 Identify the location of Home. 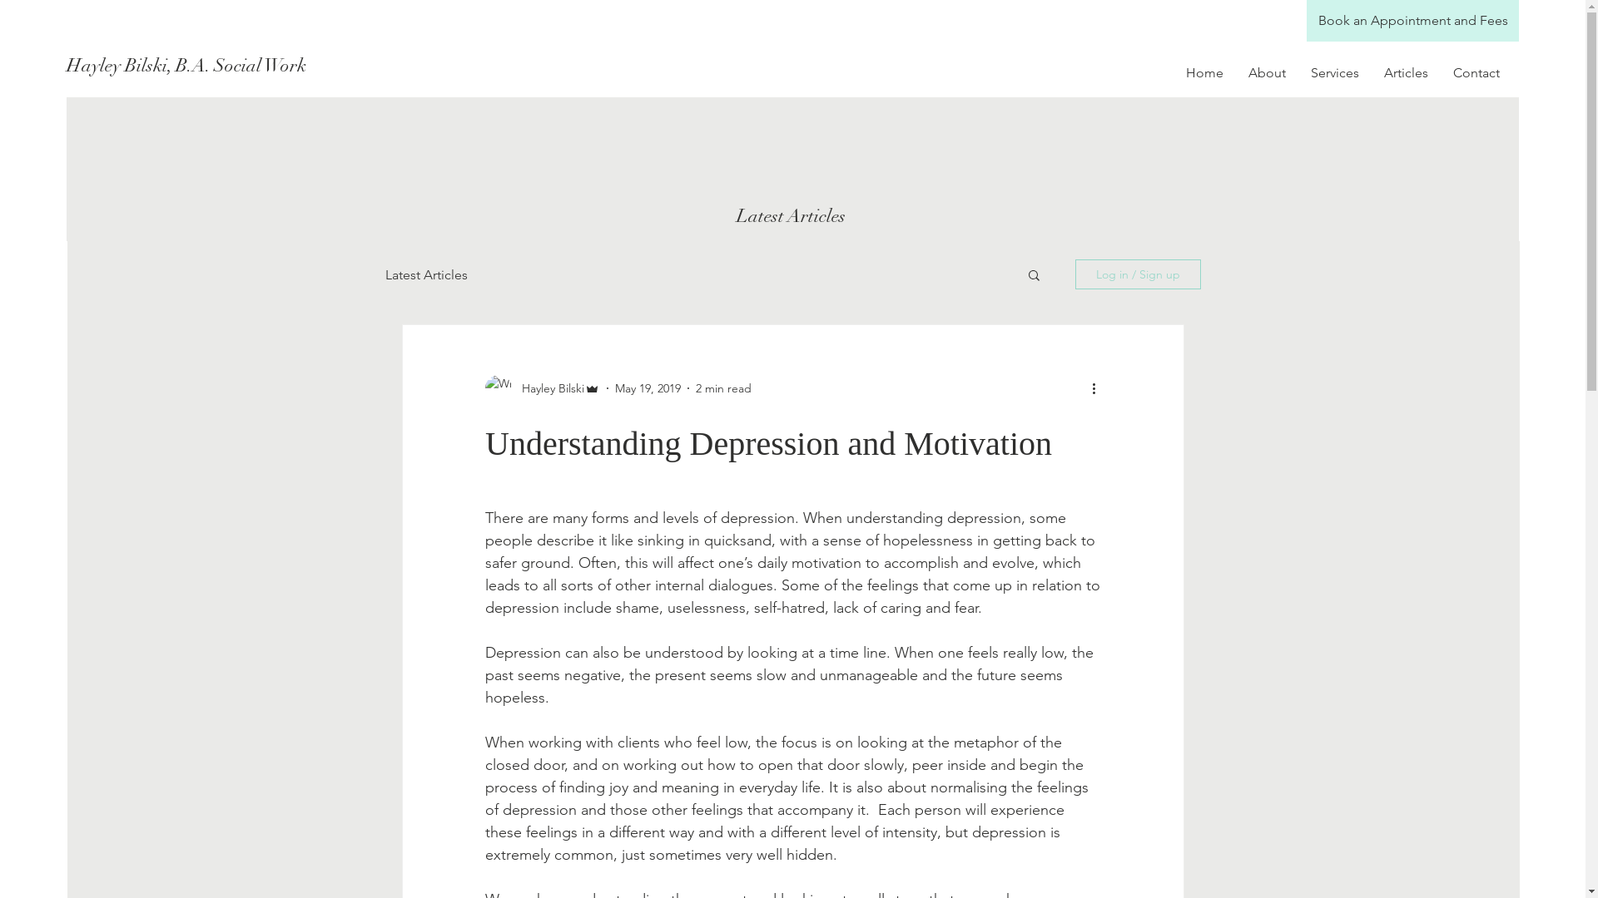
(1205, 73).